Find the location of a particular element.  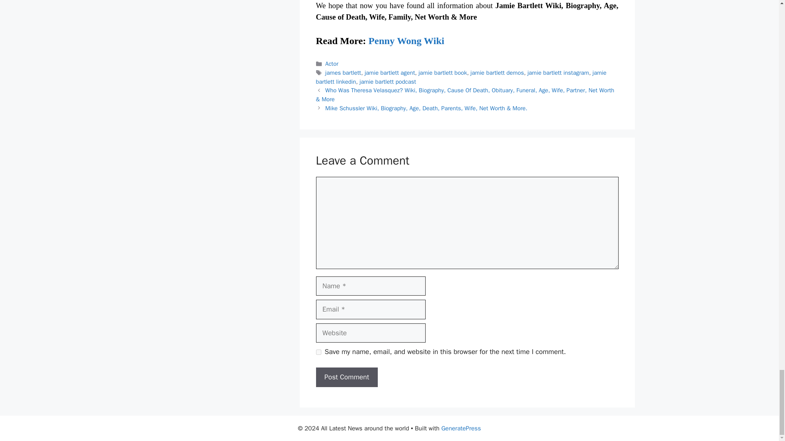

jamie bartlett podcast is located at coordinates (388, 82).